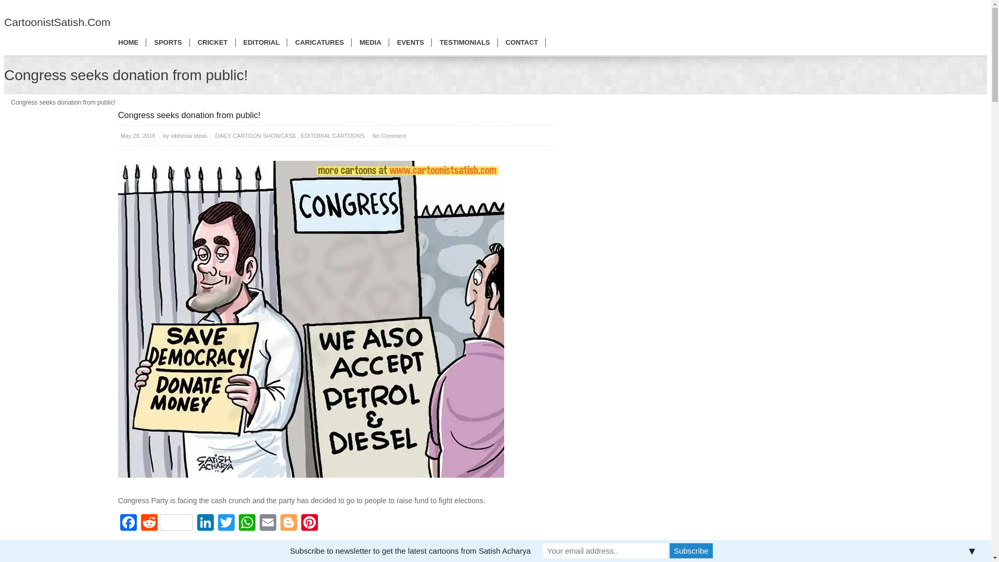 Image resolution: width=999 pixels, height=562 pixels. What do you see at coordinates (226, 523) in the screenshot?
I see `Twitter` at bounding box center [226, 523].